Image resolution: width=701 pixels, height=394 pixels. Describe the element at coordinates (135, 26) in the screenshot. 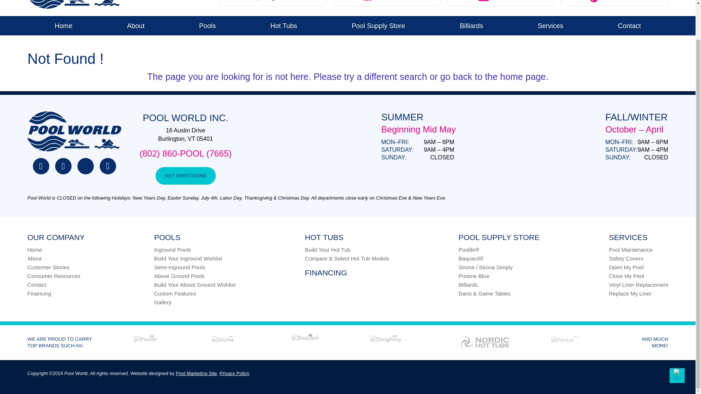

I see `About` at that location.